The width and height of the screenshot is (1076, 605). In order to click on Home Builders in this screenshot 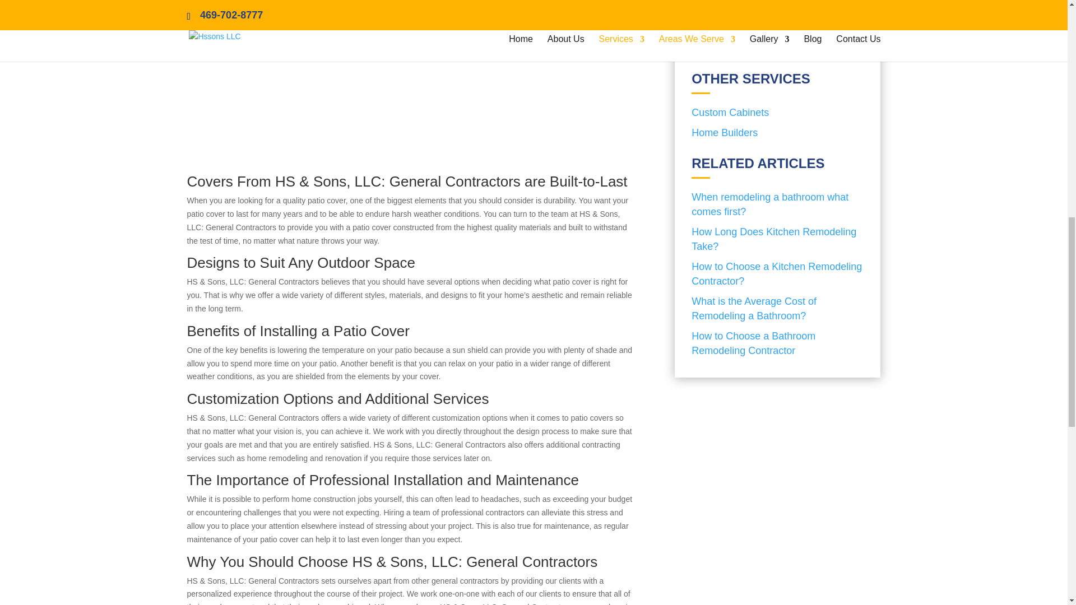, I will do `click(724, 132)`.